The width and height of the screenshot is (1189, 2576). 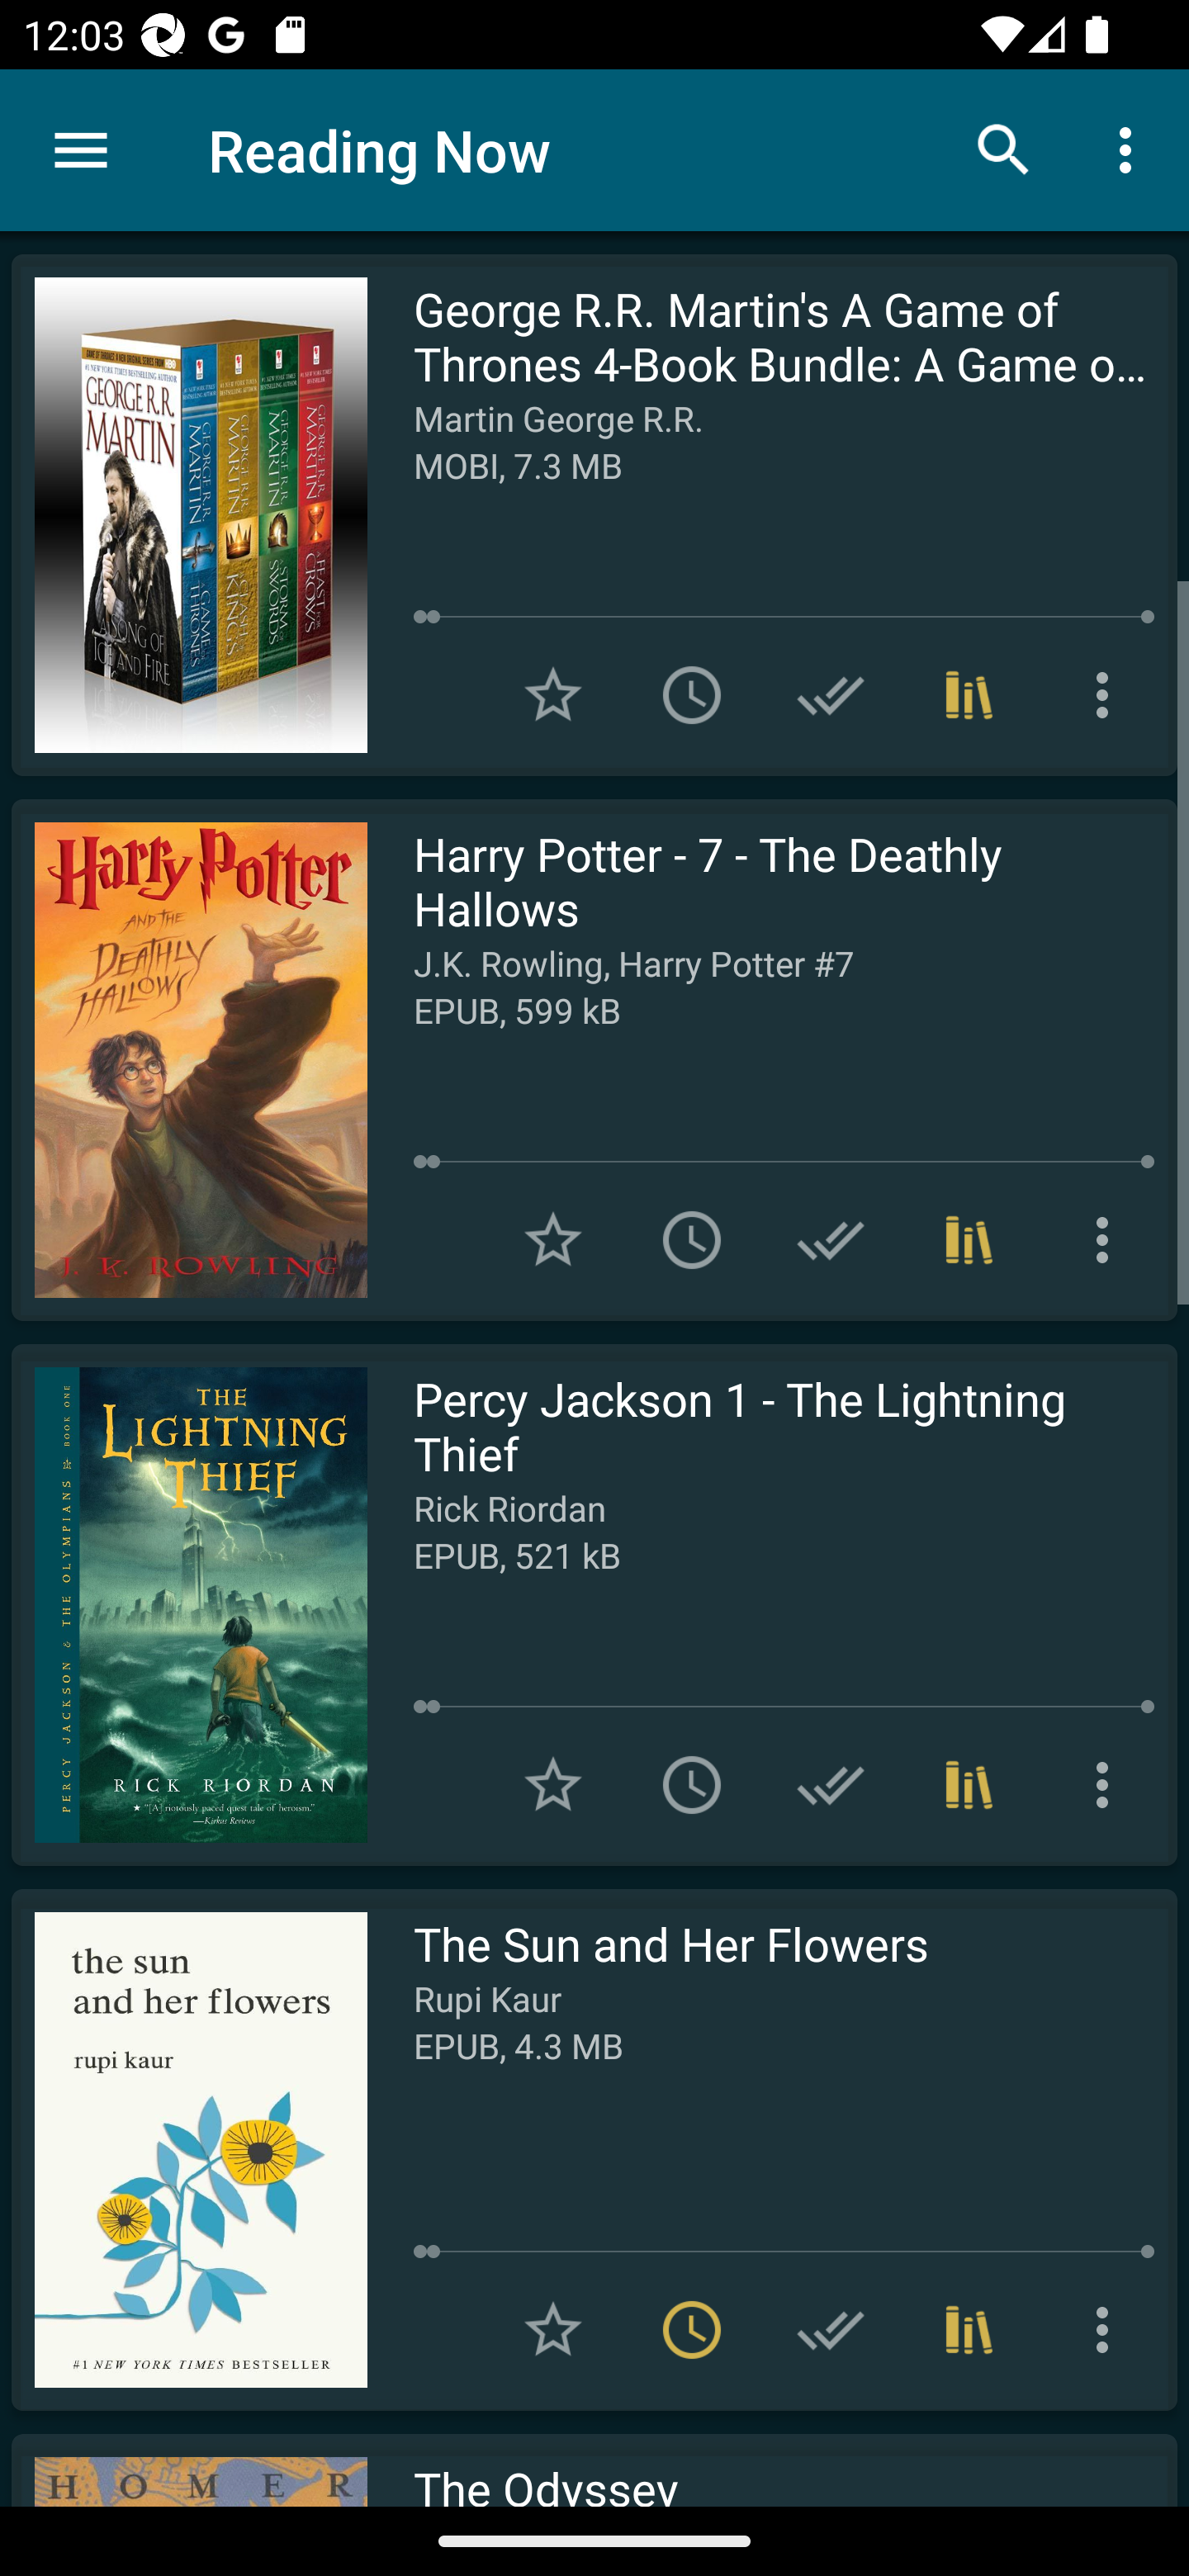 What do you see at coordinates (969, 695) in the screenshot?
I see `Collections (1)` at bounding box center [969, 695].